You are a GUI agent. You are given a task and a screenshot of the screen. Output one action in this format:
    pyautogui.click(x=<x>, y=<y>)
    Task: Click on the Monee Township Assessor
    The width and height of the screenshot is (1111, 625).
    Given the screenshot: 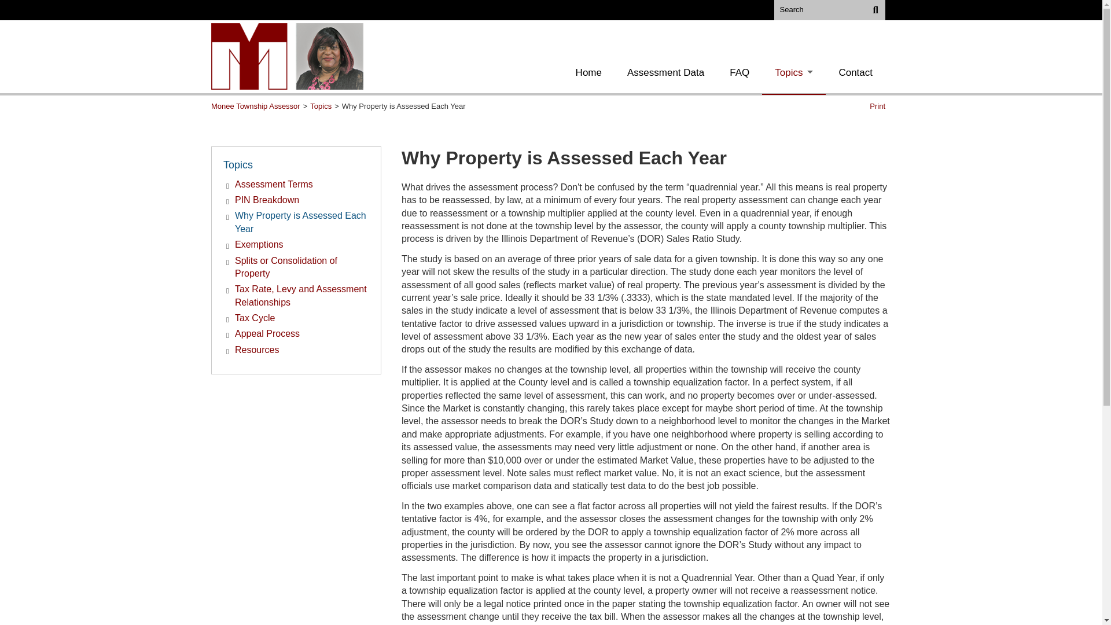 What is the action you would take?
    pyautogui.click(x=255, y=106)
    